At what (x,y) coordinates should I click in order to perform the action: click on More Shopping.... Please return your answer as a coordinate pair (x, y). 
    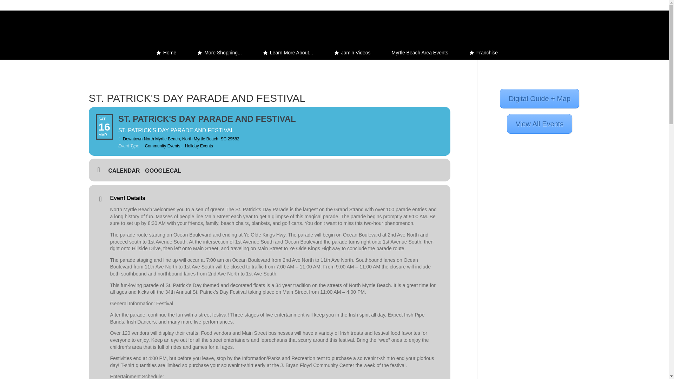
    Looking at the image, I should click on (219, 52).